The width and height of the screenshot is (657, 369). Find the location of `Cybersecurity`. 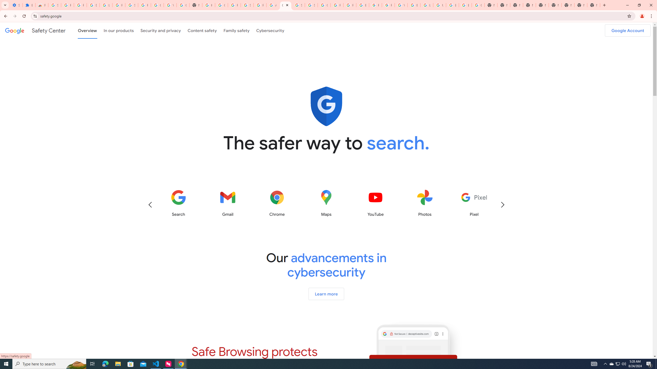

Cybersecurity is located at coordinates (270, 30).